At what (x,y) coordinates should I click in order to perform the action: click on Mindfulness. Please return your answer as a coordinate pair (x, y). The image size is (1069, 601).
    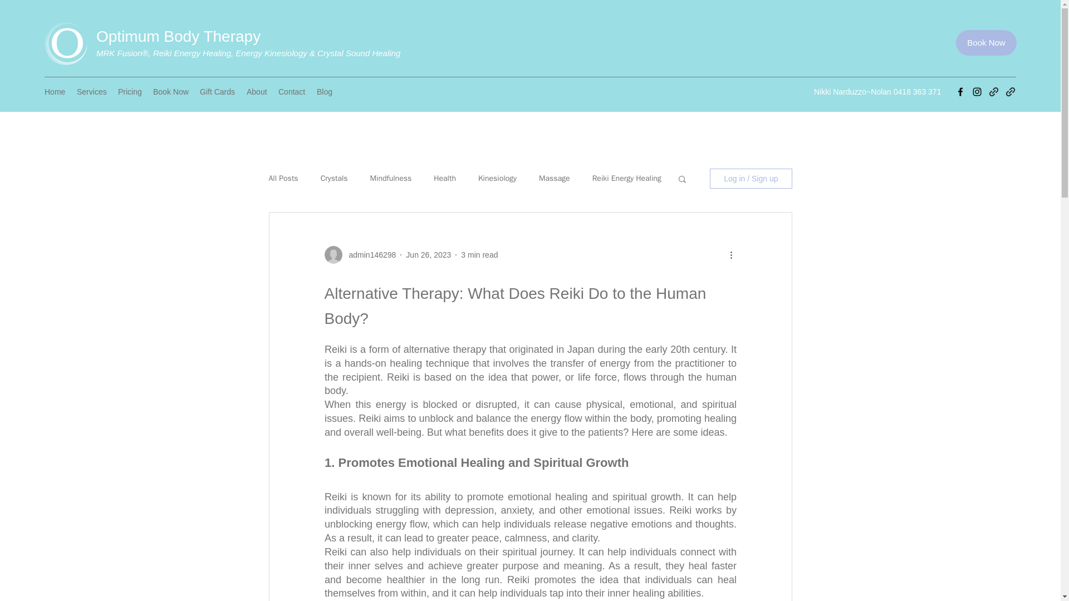
    Looking at the image, I should click on (391, 179).